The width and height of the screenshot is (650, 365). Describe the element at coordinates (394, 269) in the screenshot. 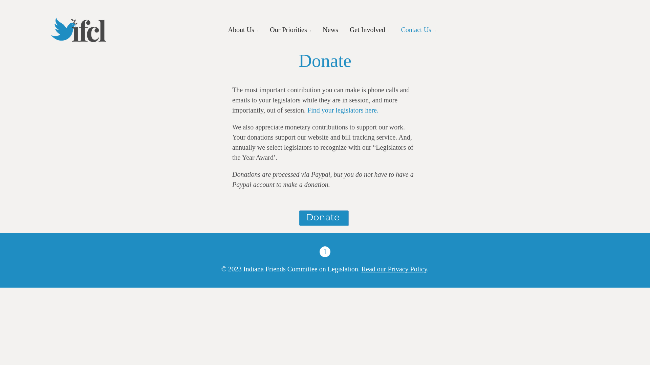

I see `Read our Privacy Policy` at that location.